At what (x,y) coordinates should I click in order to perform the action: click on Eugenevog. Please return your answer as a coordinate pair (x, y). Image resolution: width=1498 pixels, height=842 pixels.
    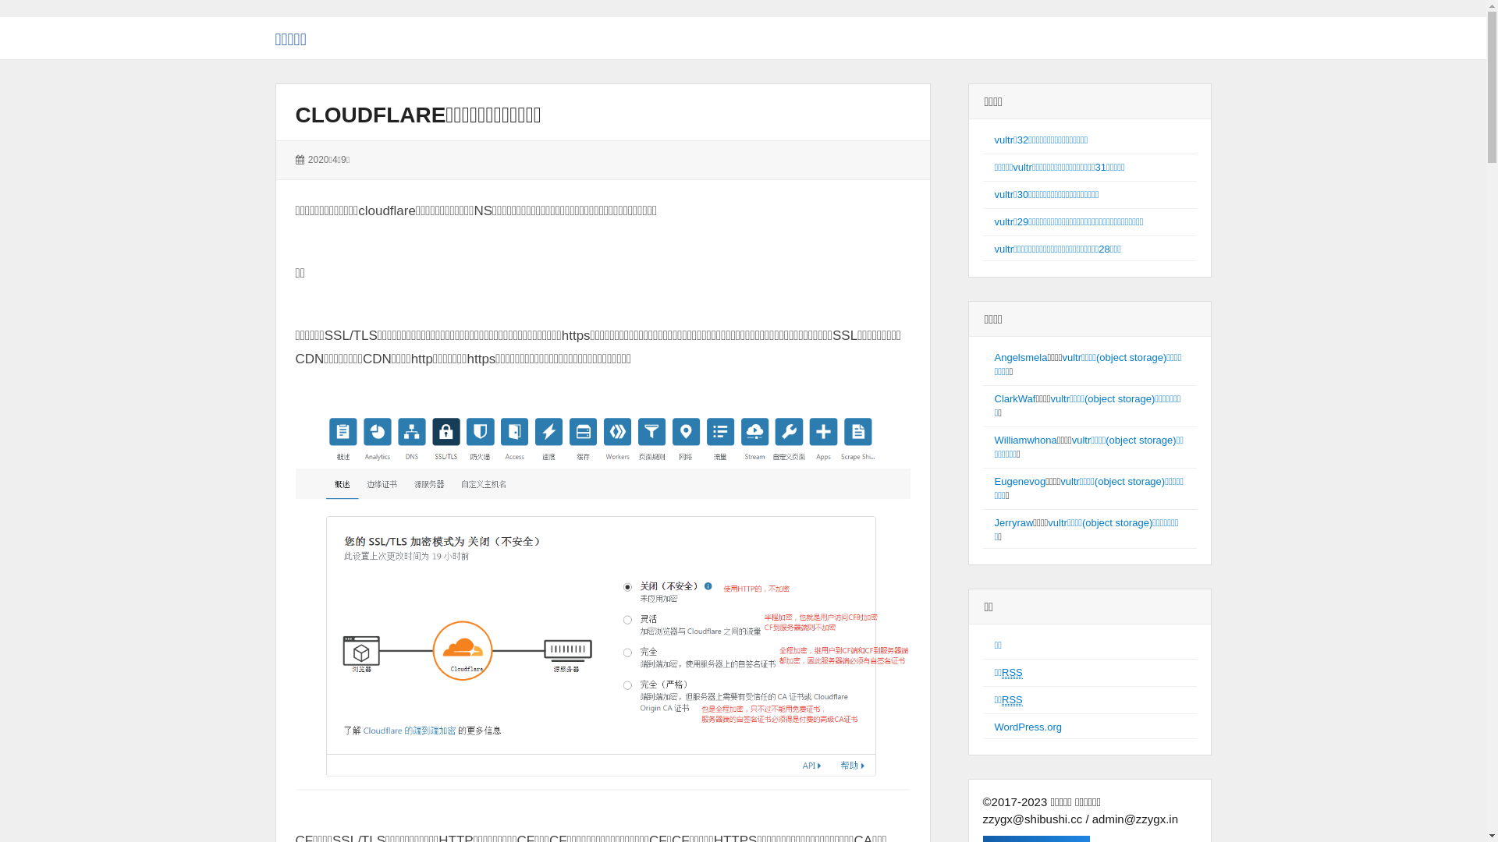
    Looking at the image, I should click on (1020, 482).